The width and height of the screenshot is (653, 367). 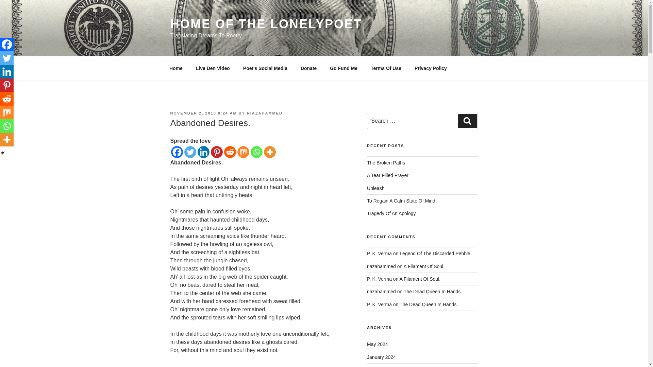 What do you see at coordinates (217, 152) in the screenshot?
I see `Pinterest` at bounding box center [217, 152].